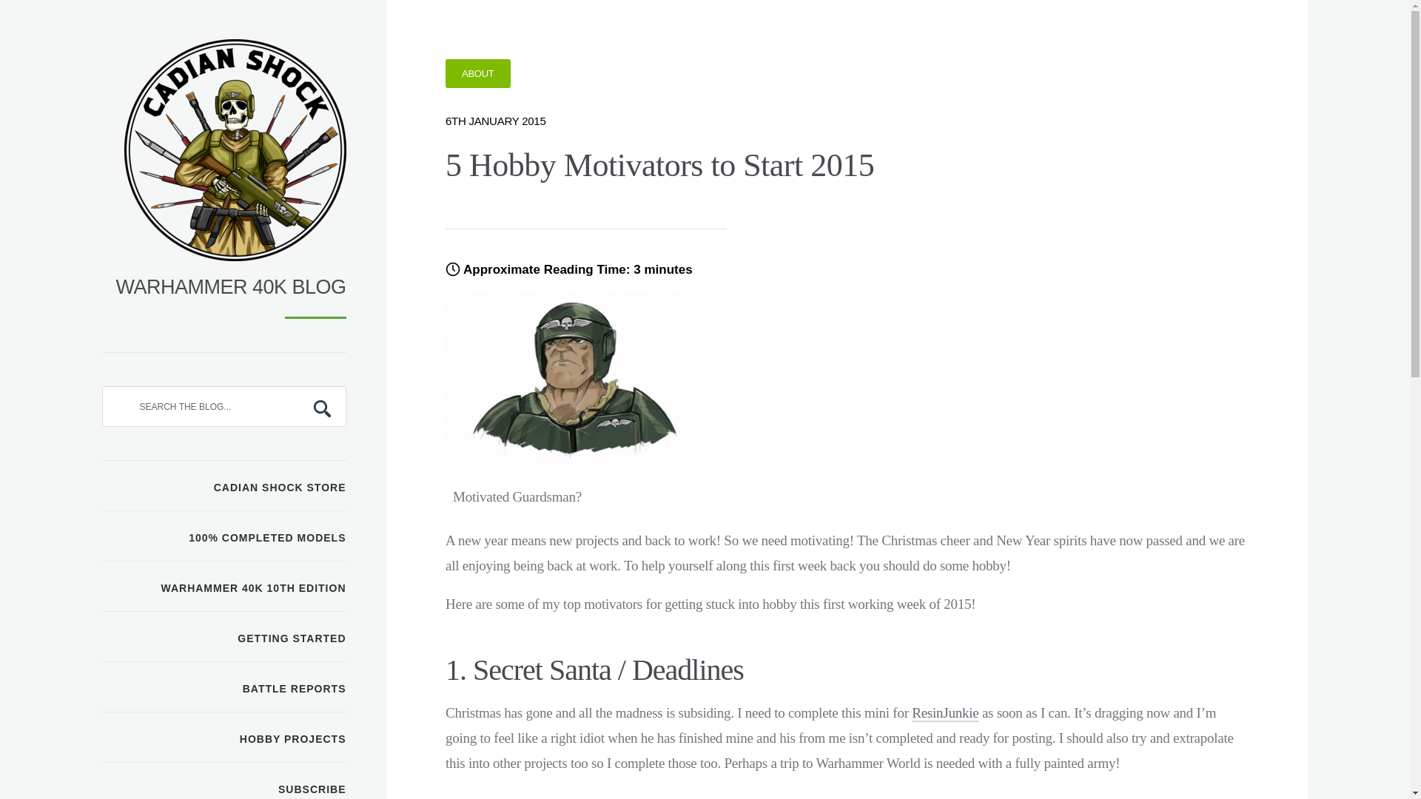 Image resolution: width=1421 pixels, height=799 pixels. What do you see at coordinates (224, 738) in the screenshot?
I see `HOBBY PROJECTS` at bounding box center [224, 738].